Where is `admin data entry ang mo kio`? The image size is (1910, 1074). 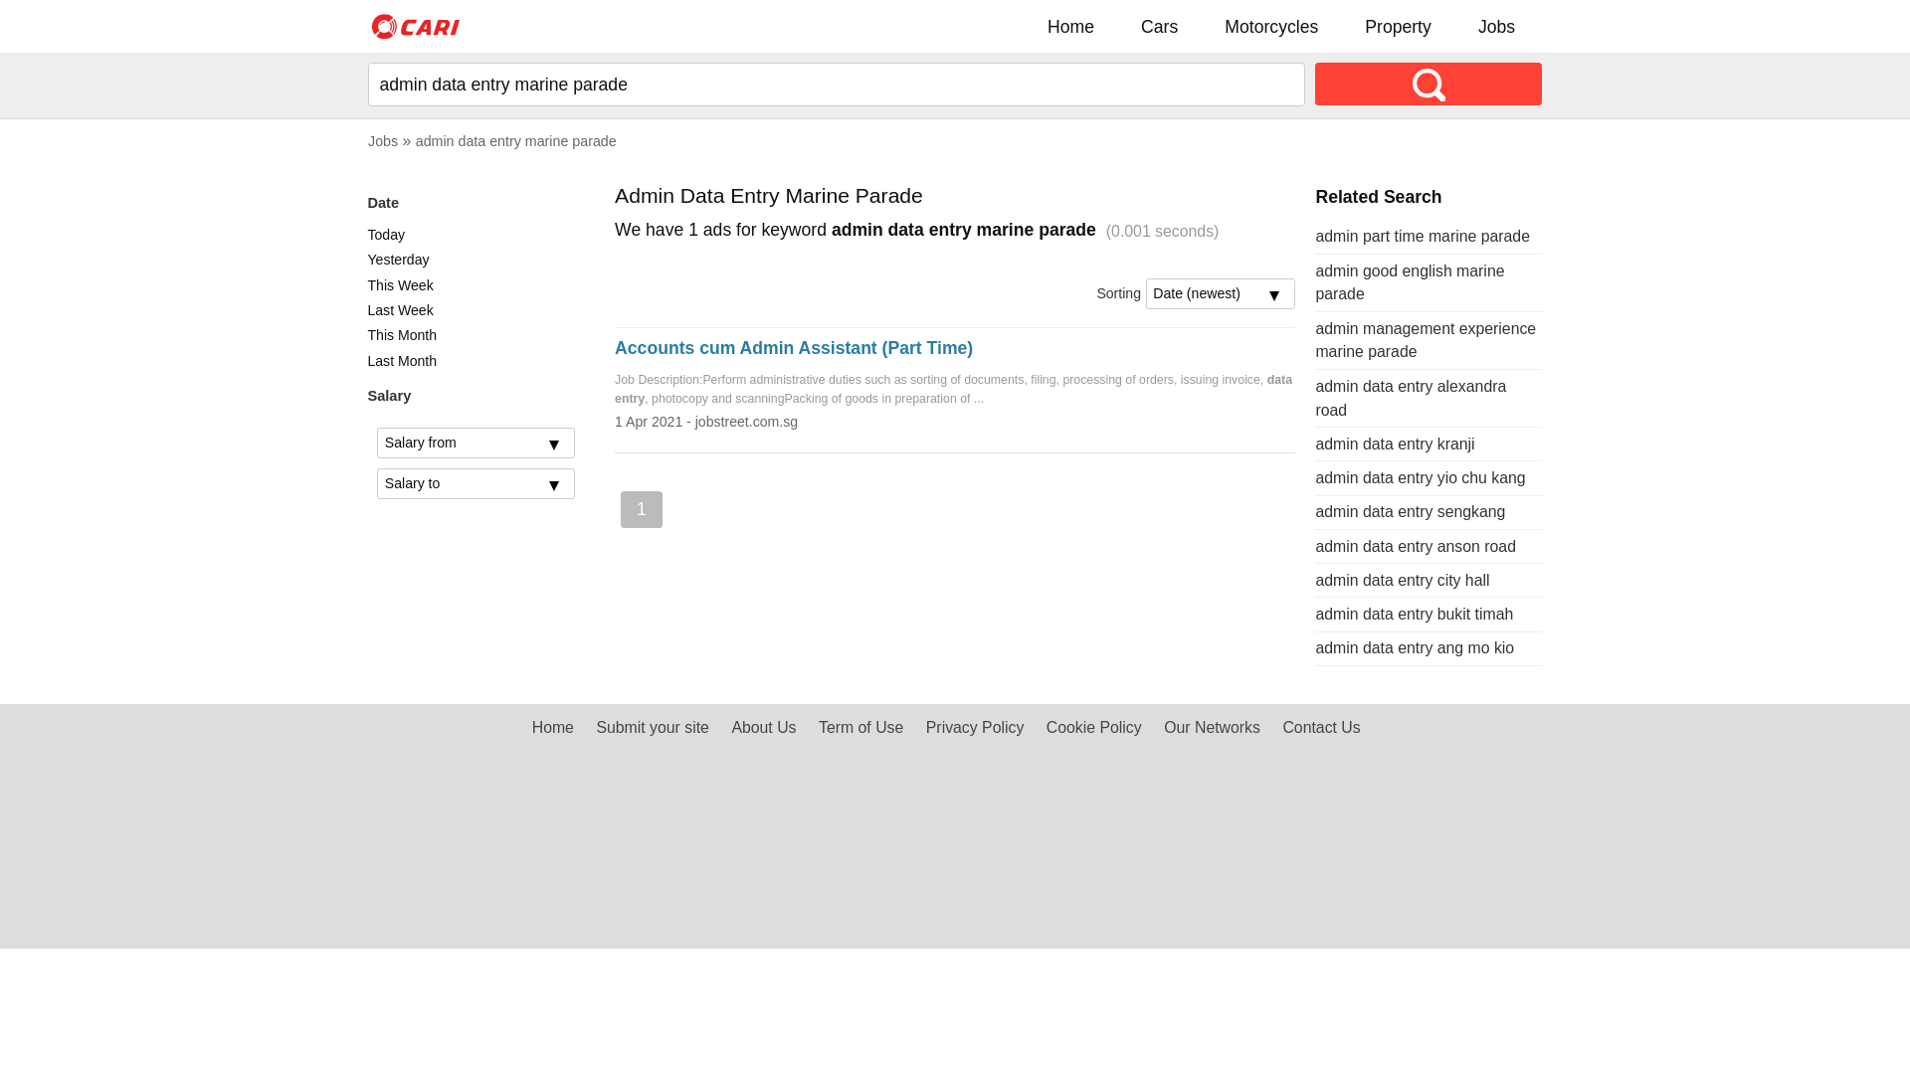 admin data entry ang mo kio is located at coordinates (1415, 648).